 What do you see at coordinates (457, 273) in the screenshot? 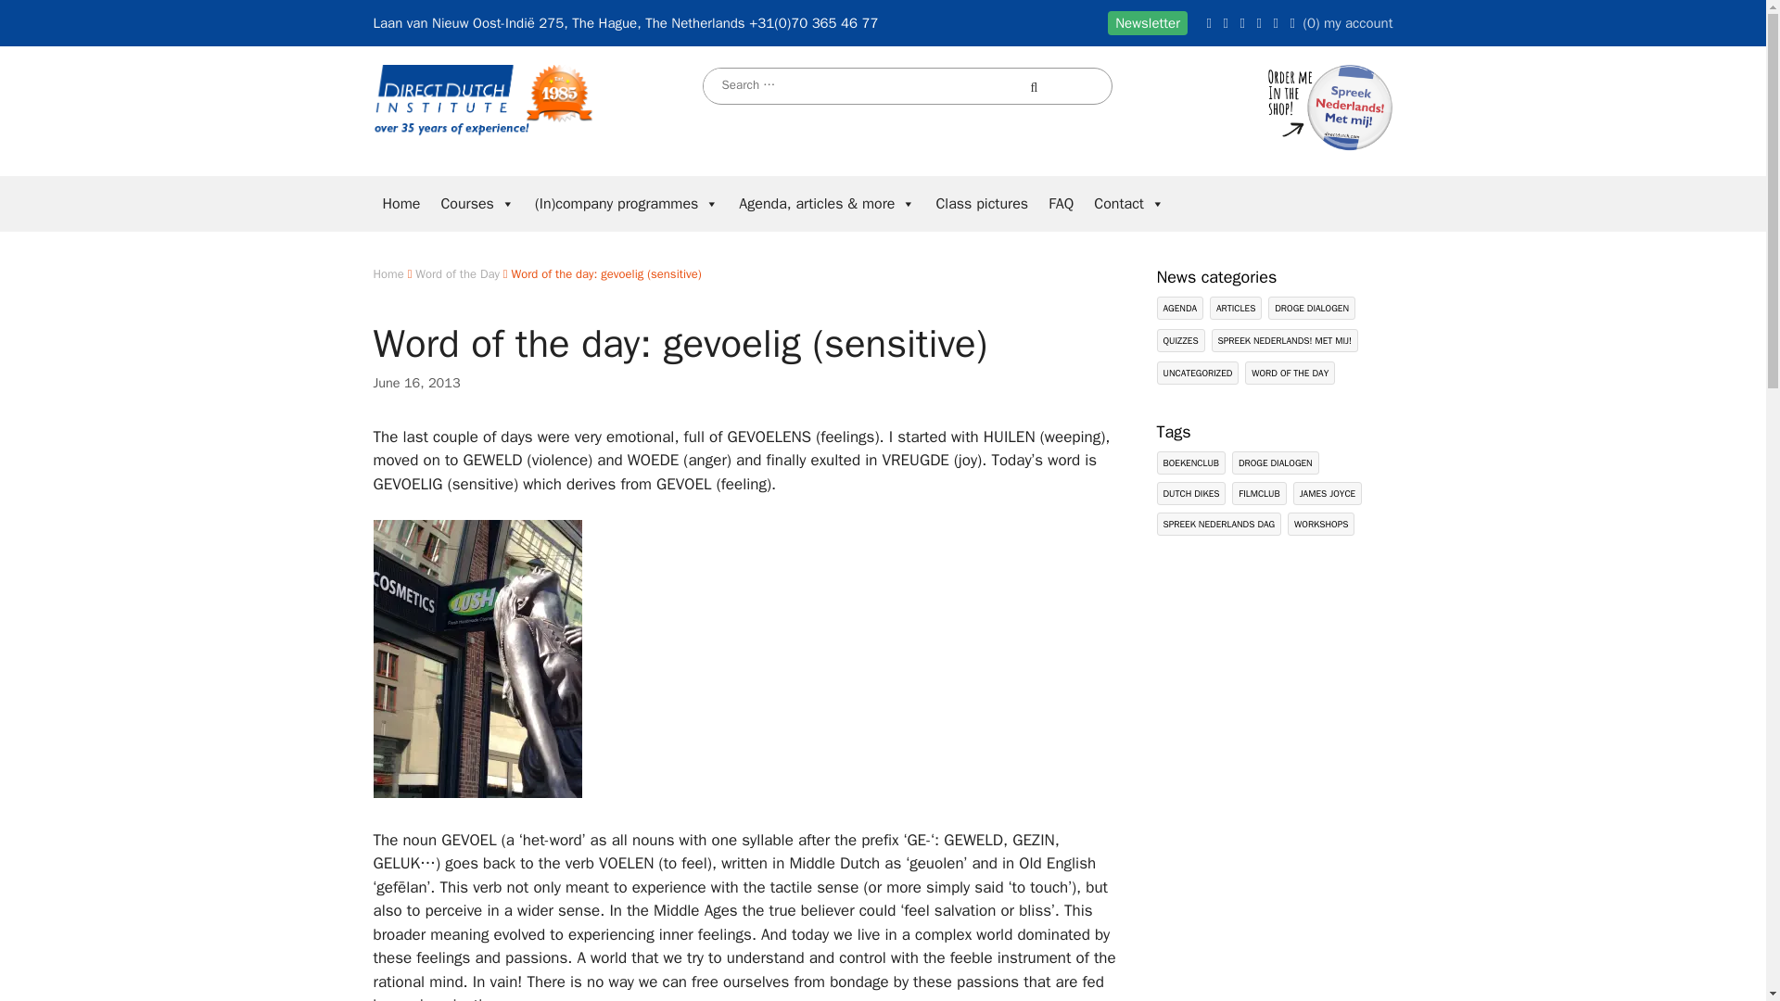
I see `Go to the Word of the Day category archives.` at bounding box center [457, 273].